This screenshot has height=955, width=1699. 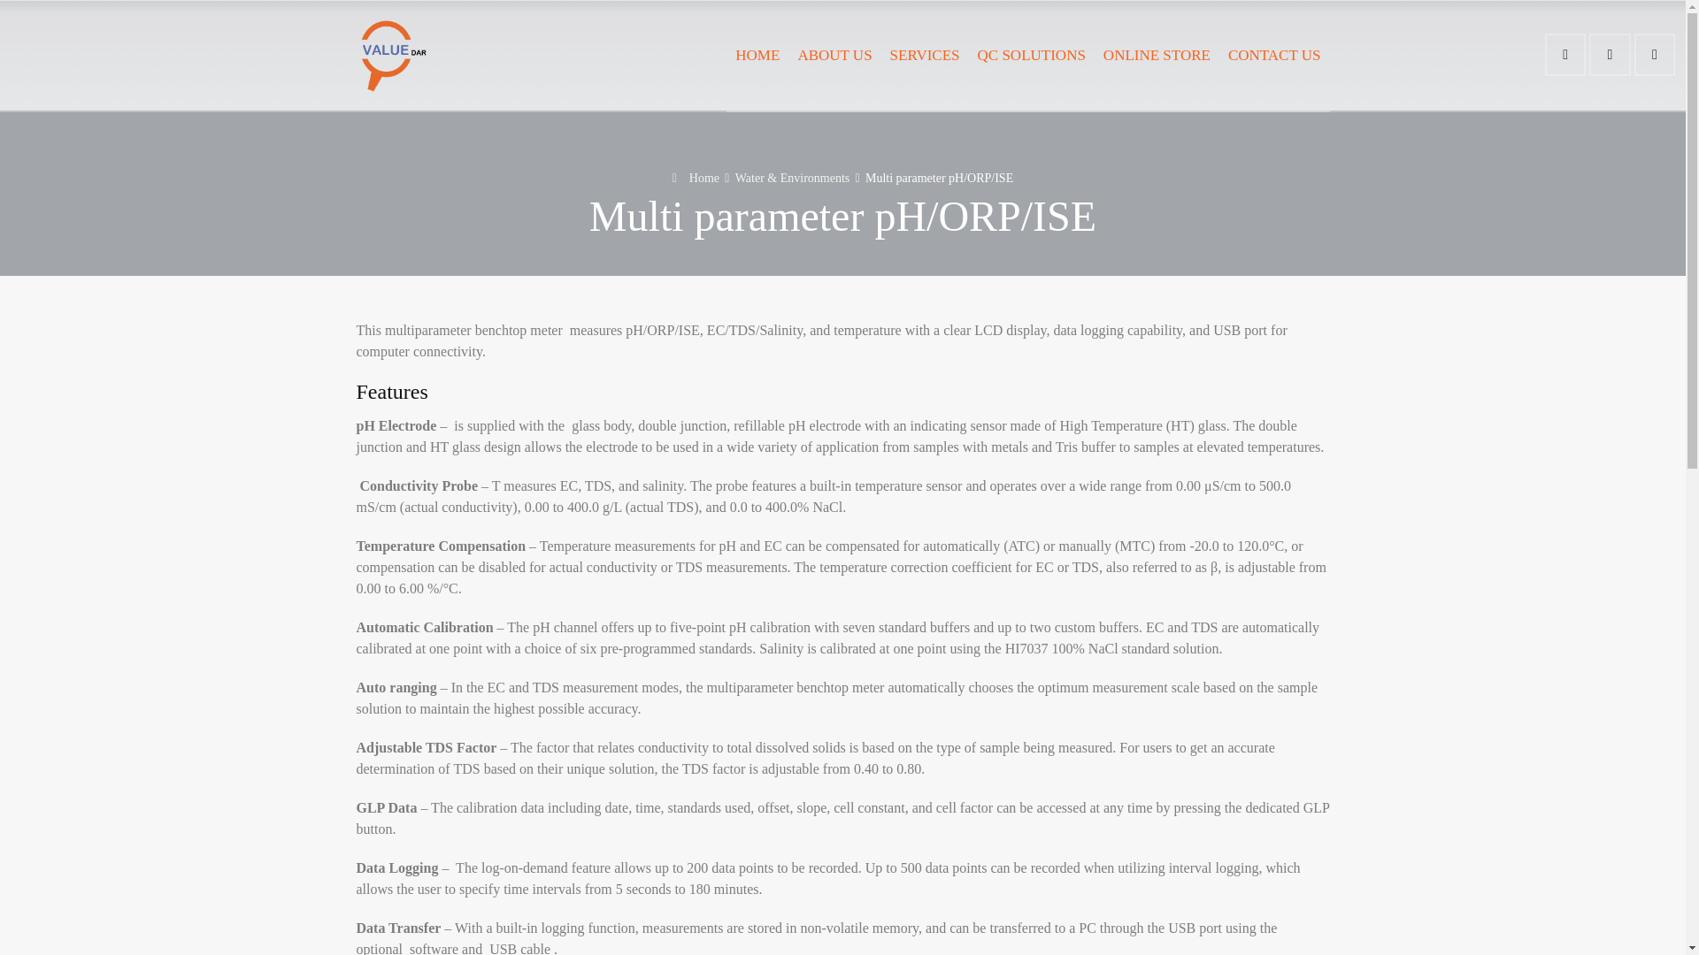 I want to click on Search, so click(x=1655, y=54).